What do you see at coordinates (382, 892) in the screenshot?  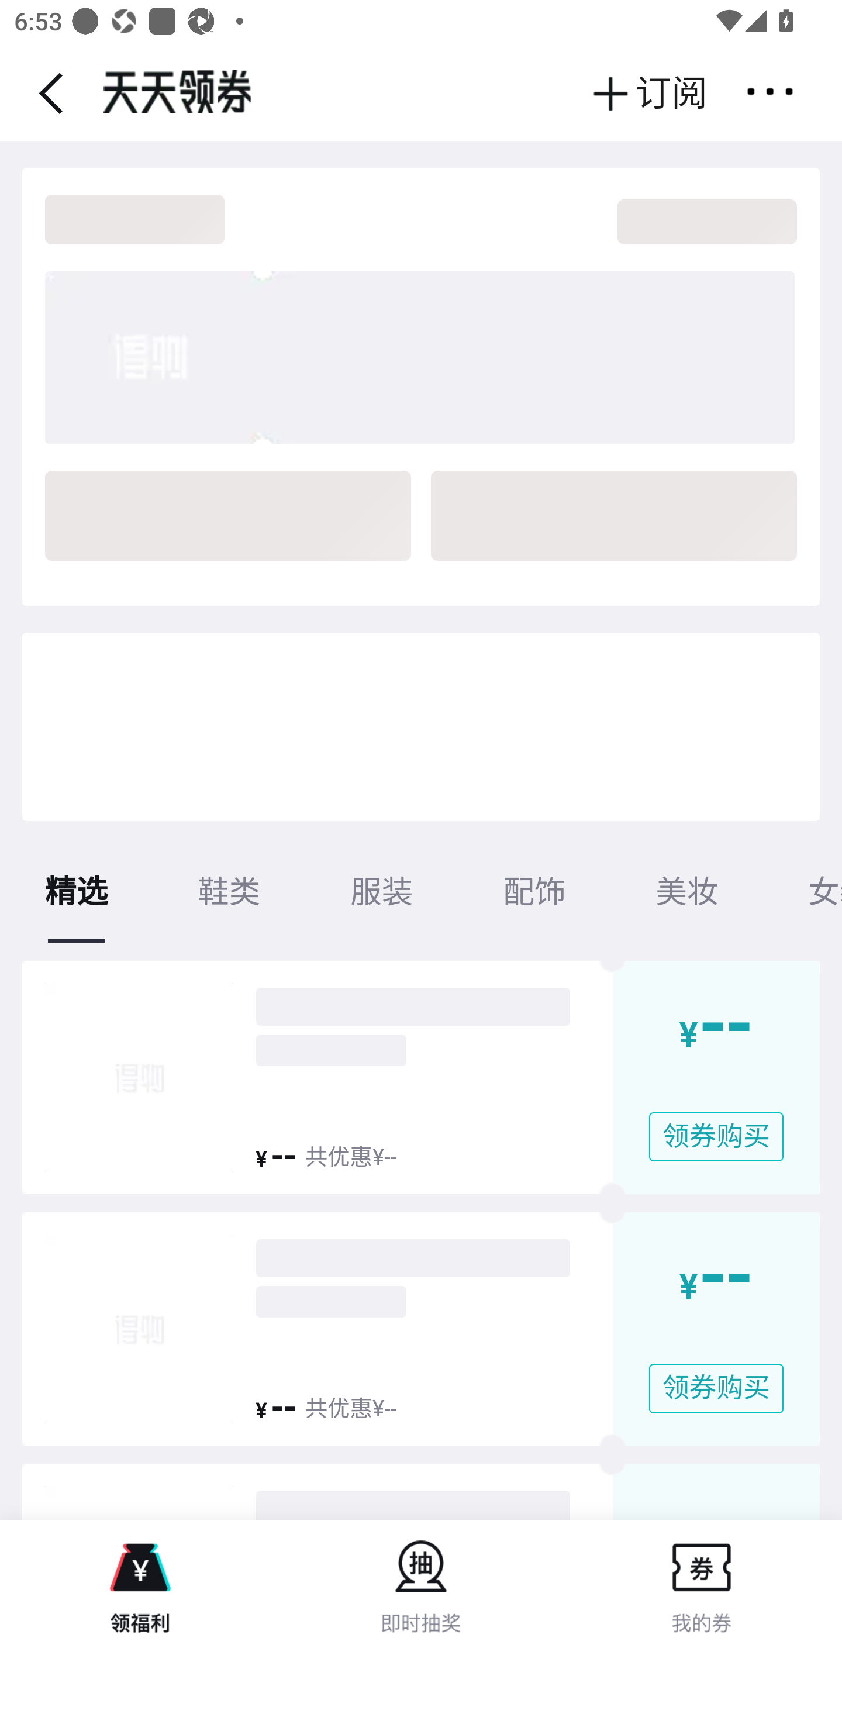 I see `服装` at bounding box center [382, 892].